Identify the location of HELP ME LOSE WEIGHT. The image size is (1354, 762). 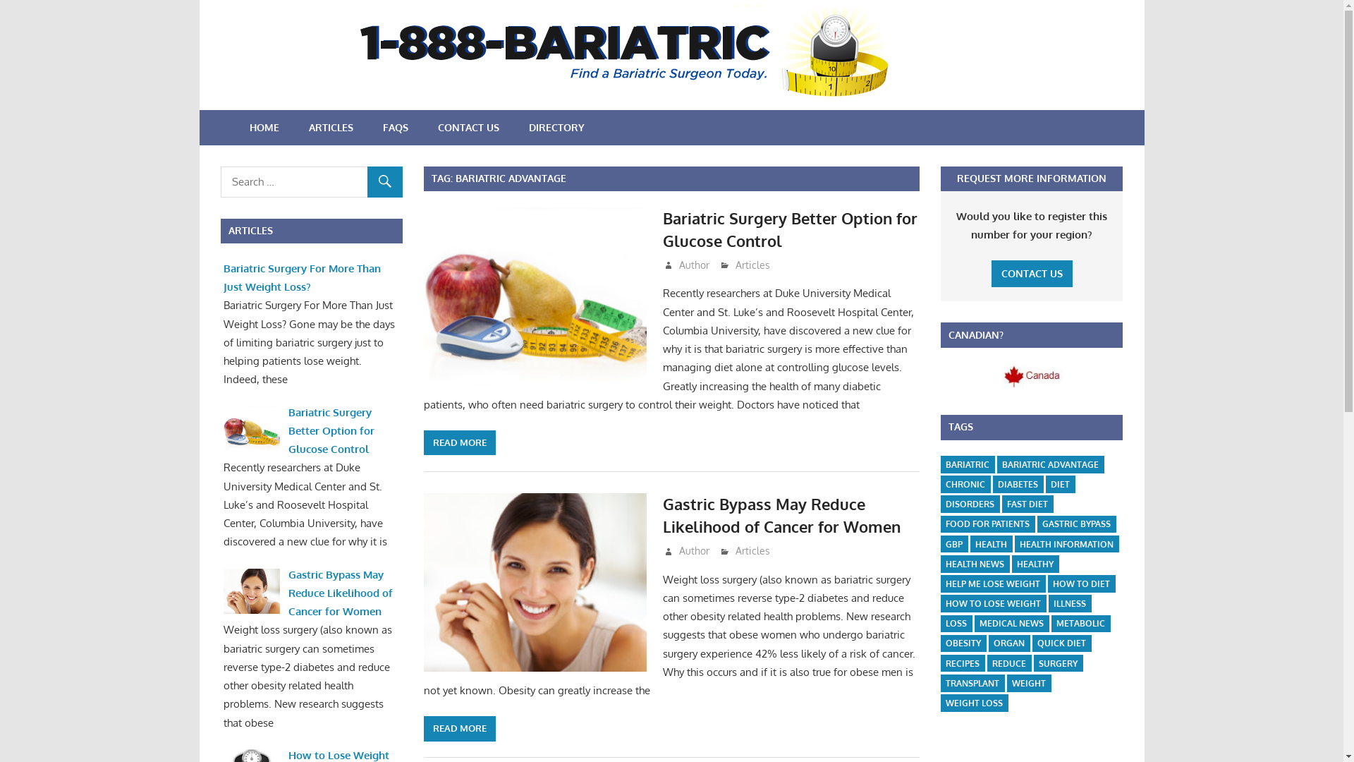
(993, 584).